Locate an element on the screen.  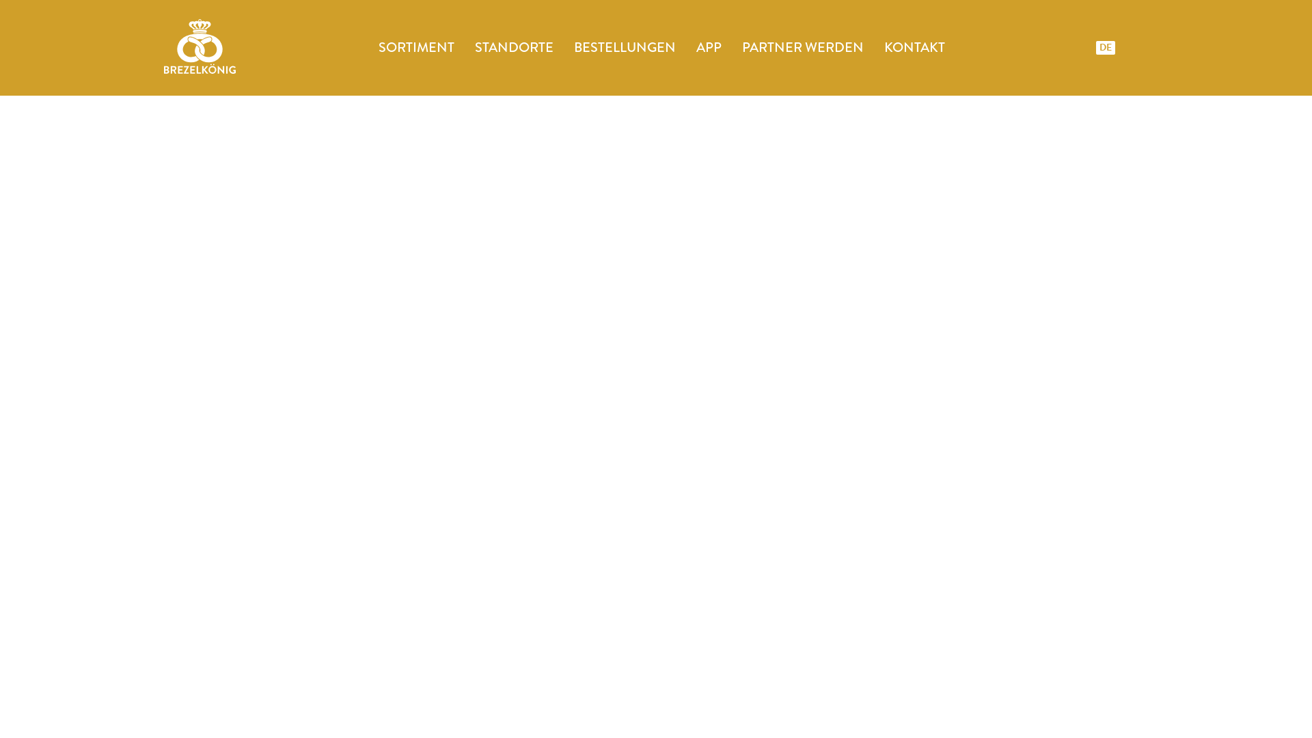
SORTIMENT is located at coordinates (417, 48).